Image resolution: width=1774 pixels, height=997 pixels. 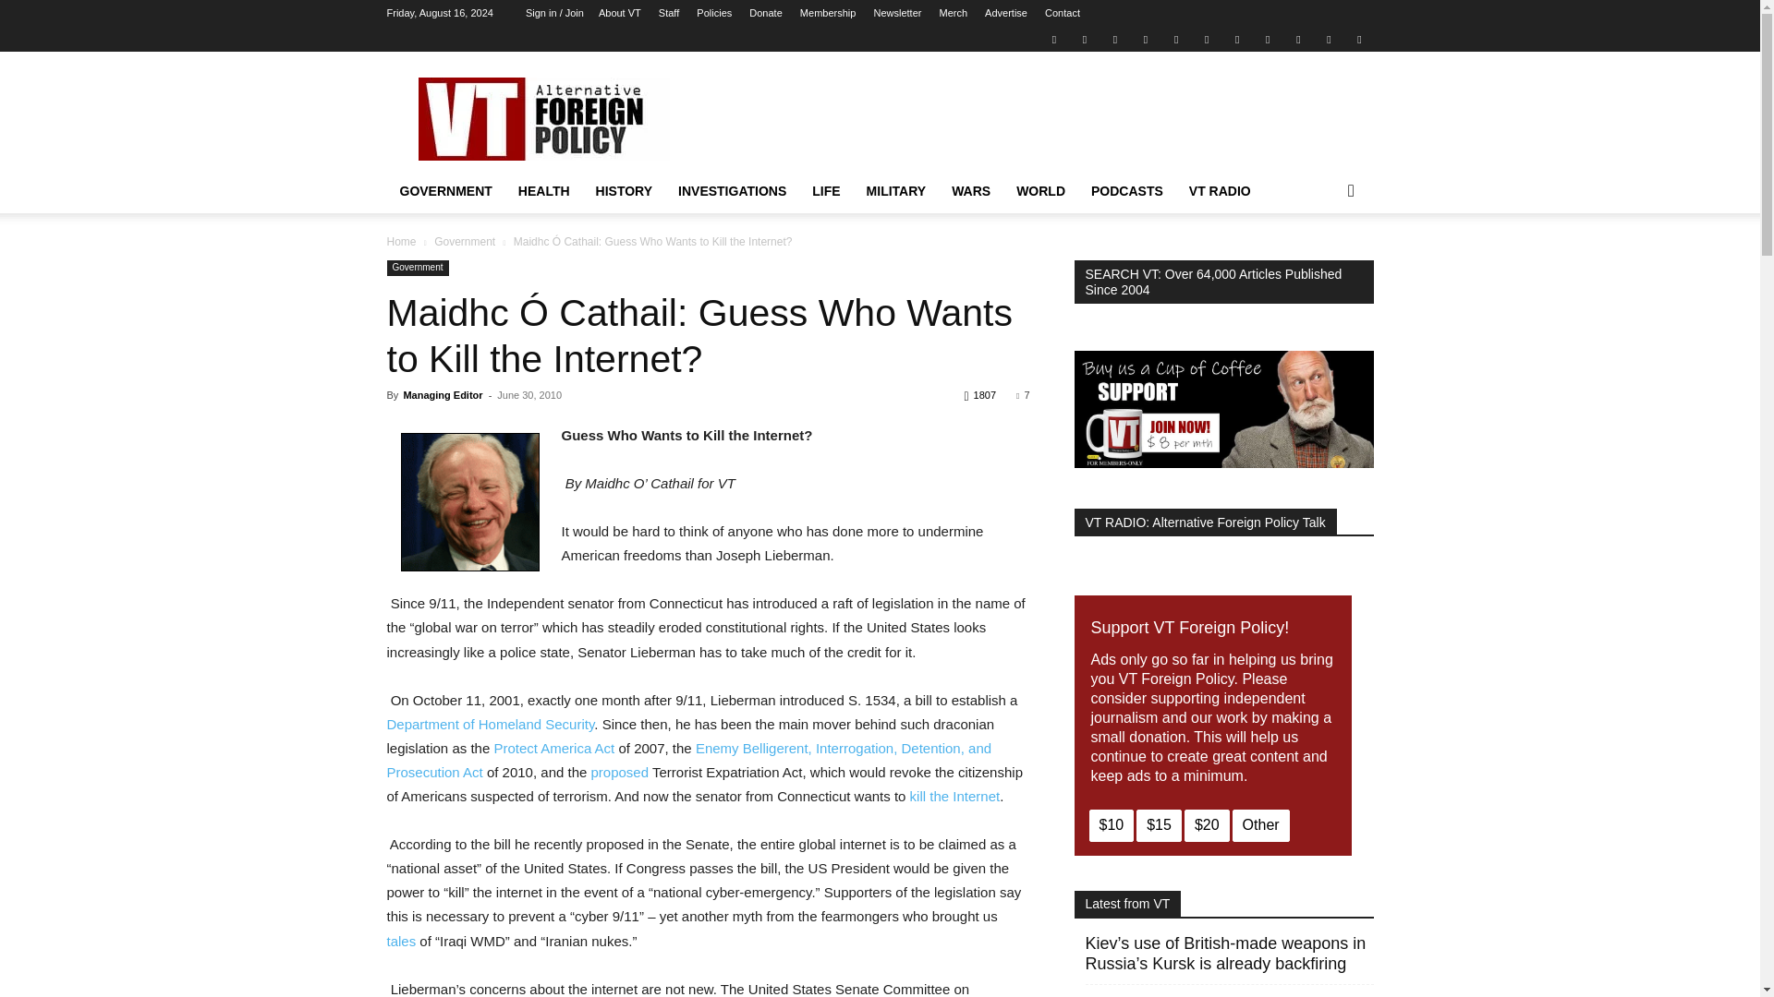 I want to click on About VT, so click(x=619, y=13).